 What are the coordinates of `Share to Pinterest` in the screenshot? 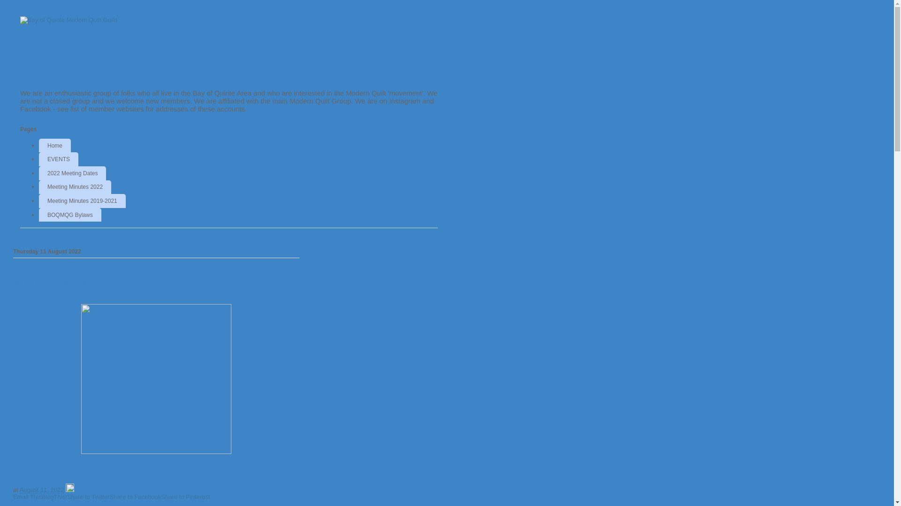 It's located at (185, 497).